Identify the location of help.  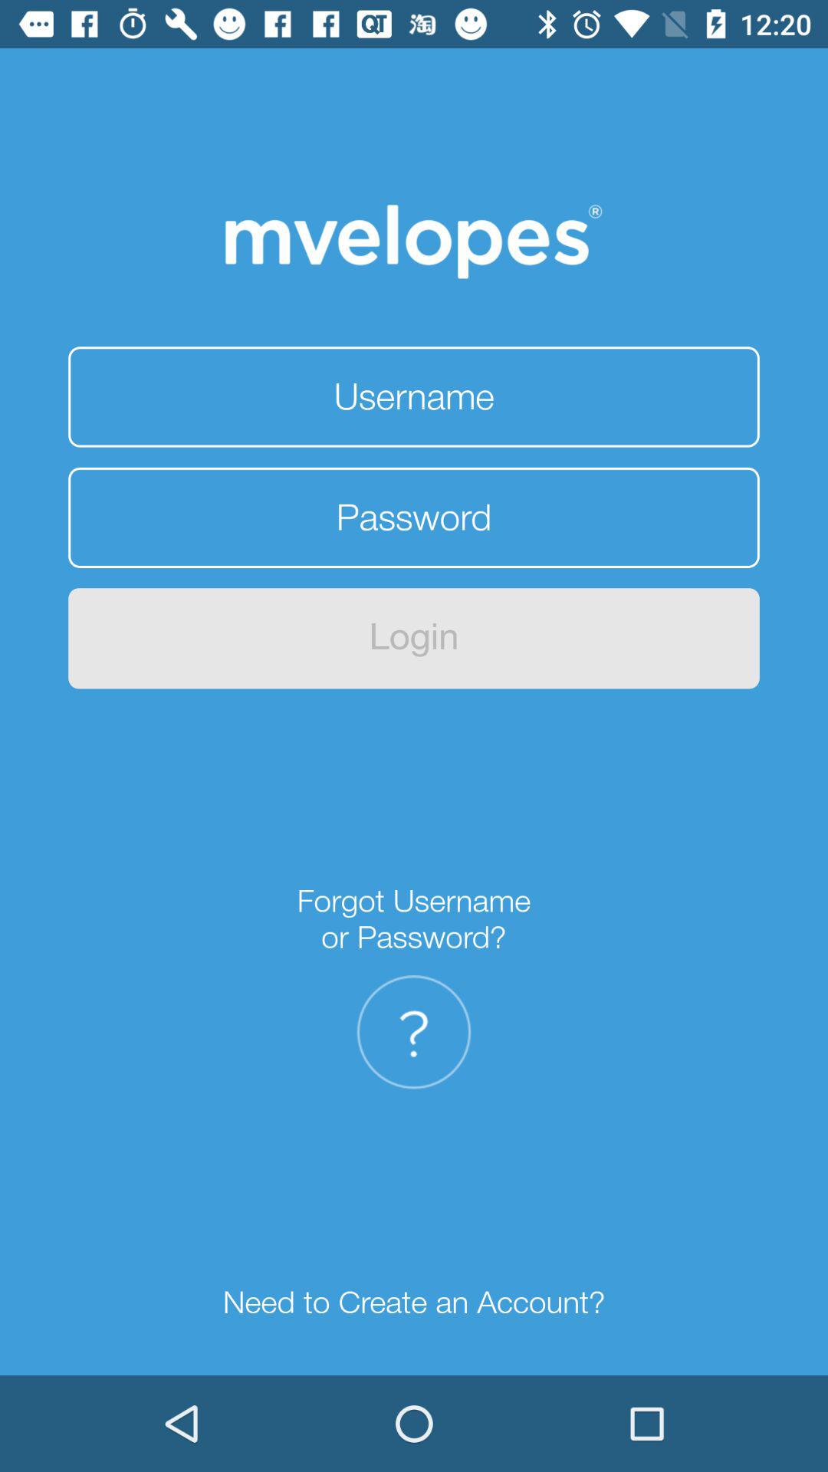
(414, 1032).